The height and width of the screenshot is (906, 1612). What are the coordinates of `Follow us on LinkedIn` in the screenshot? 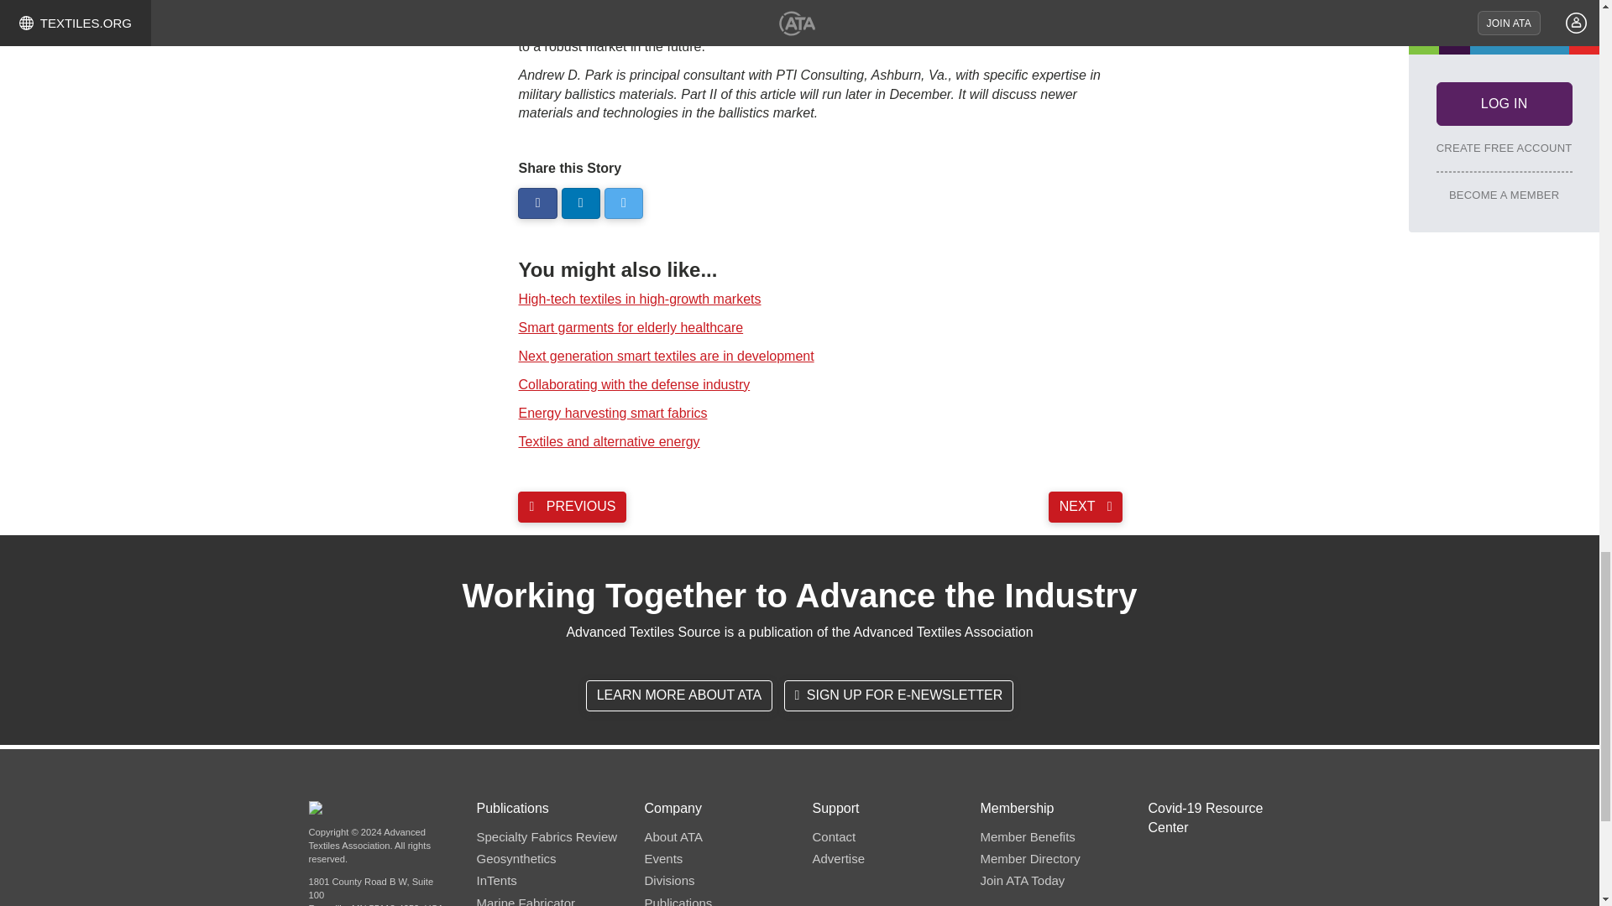 It's located at (580, 203).